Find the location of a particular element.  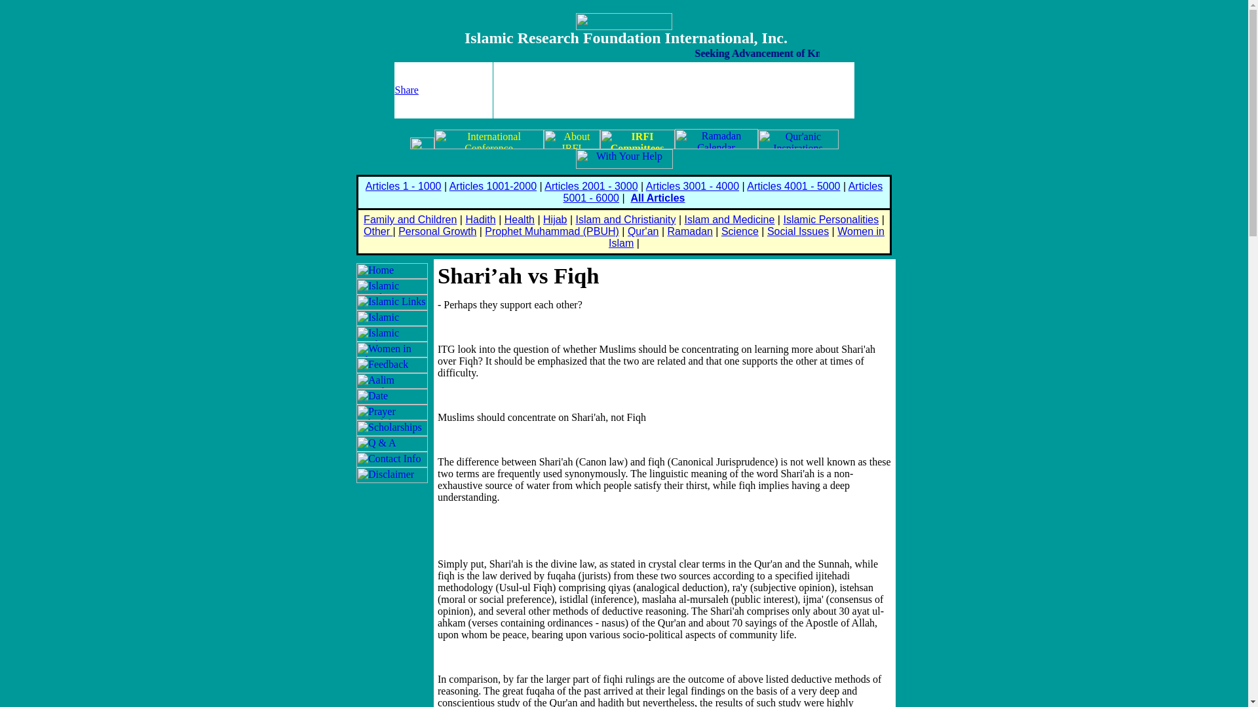

Qur'an is located at coordinates (643, 230).